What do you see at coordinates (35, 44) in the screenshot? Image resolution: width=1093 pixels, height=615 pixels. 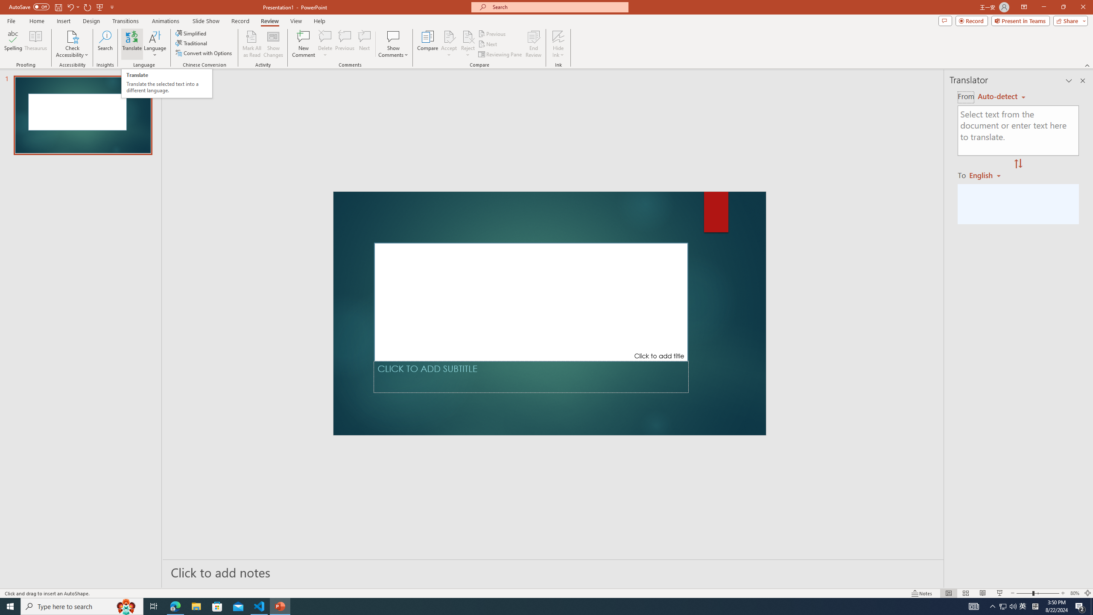 I see `Thesaurus...` at bounding box center [35, 44].